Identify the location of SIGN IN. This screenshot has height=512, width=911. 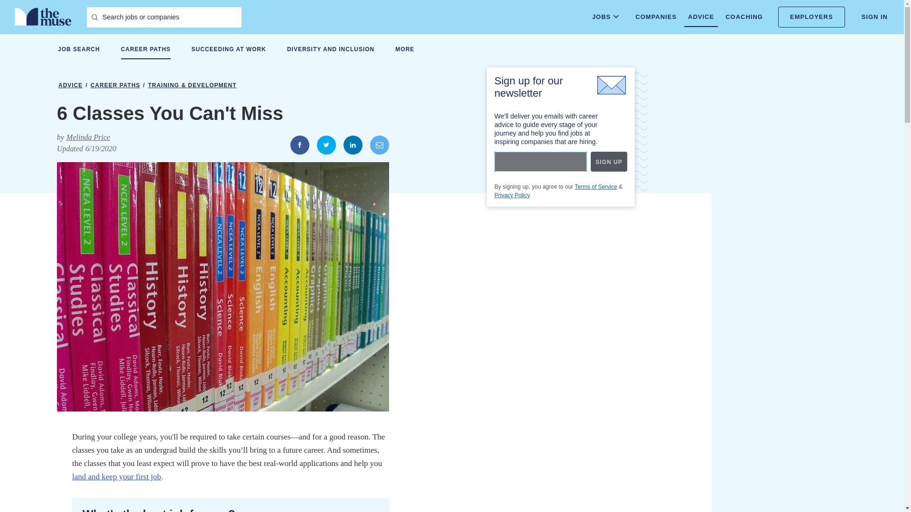
(875, 17).